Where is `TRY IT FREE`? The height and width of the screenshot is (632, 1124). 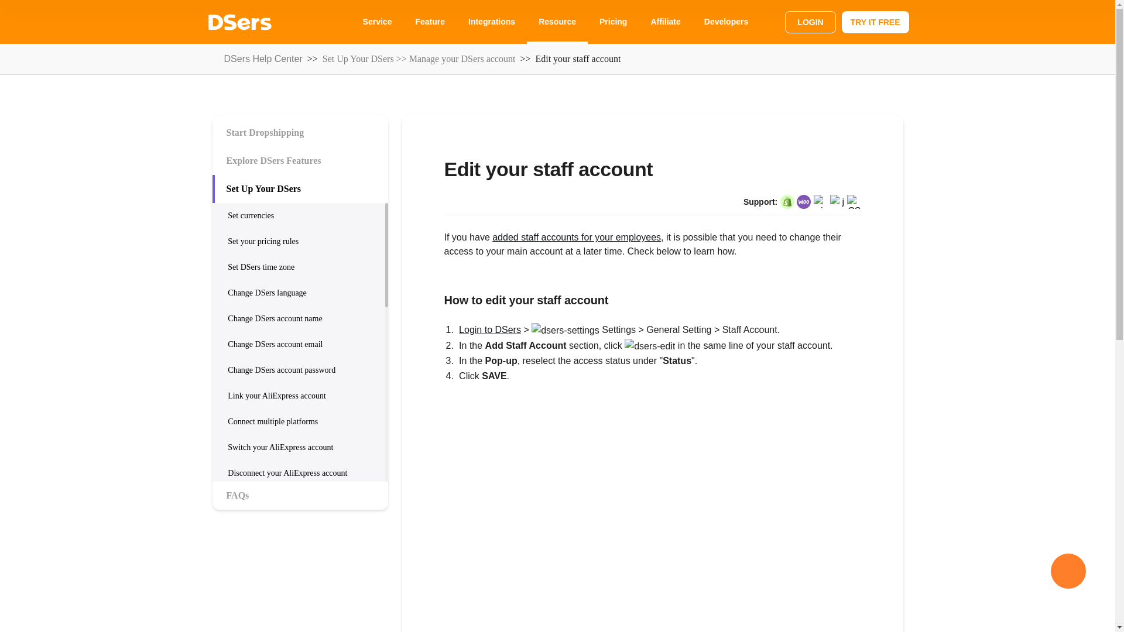
TRY IT FREE is located at coordinates (876, 22).